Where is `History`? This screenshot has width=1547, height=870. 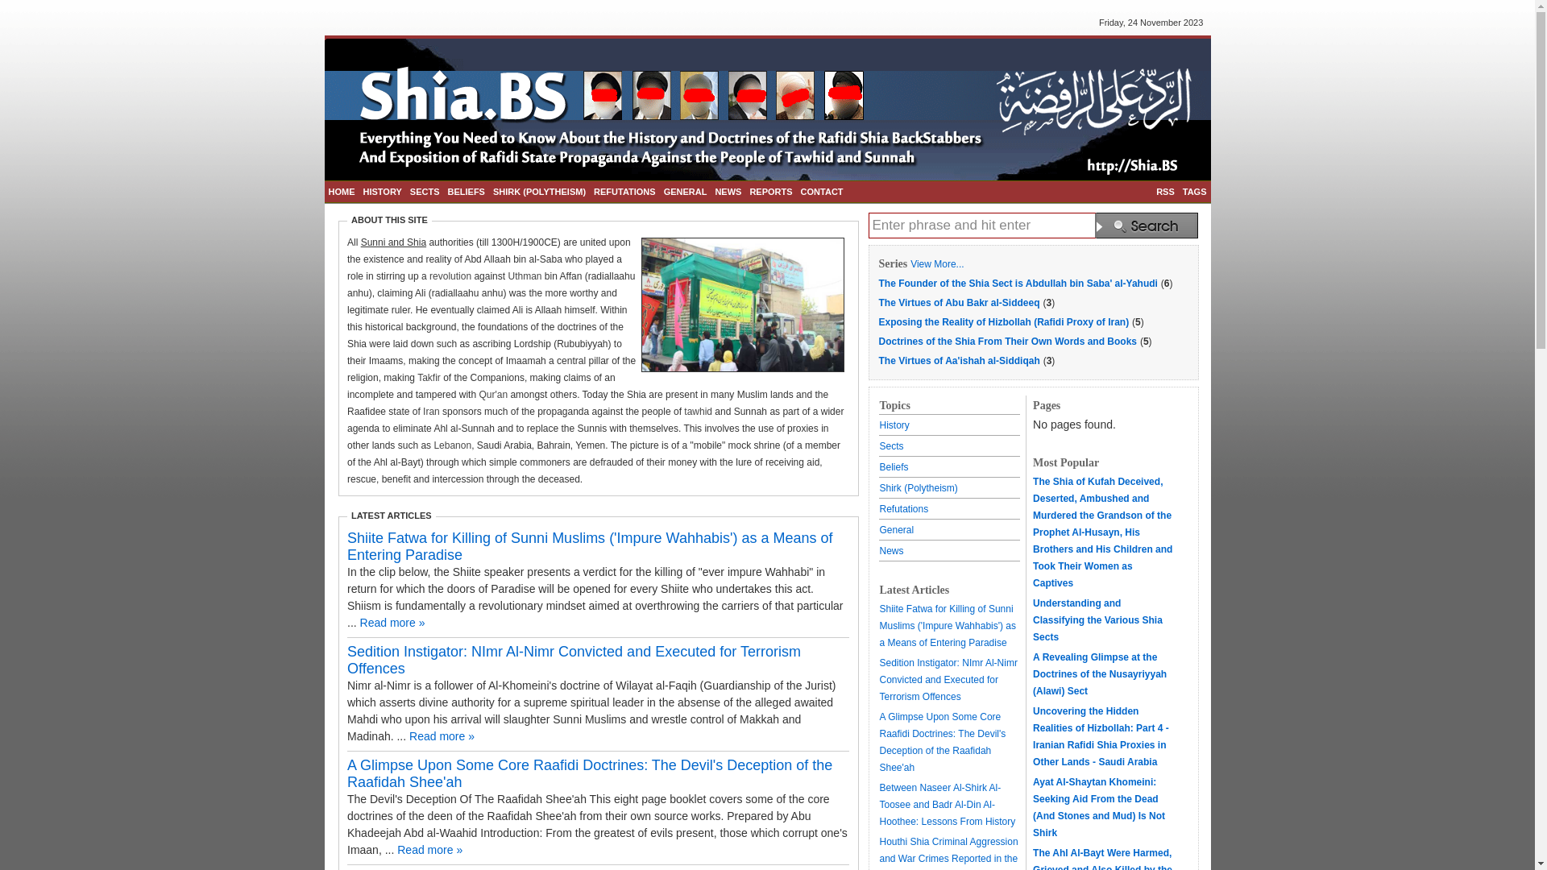 History is located at coordinates (894, 425).